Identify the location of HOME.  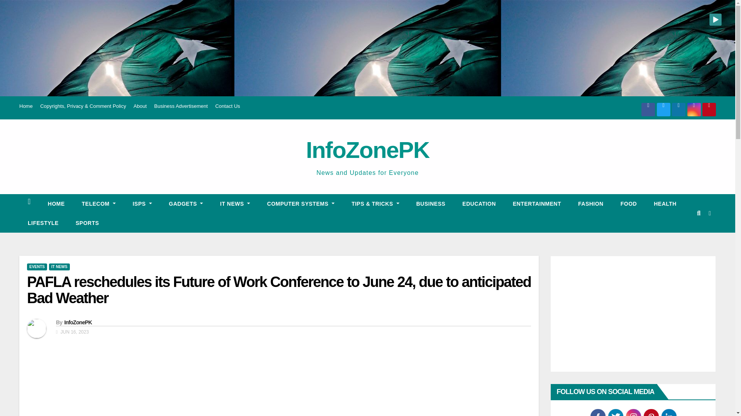
(56, 204).